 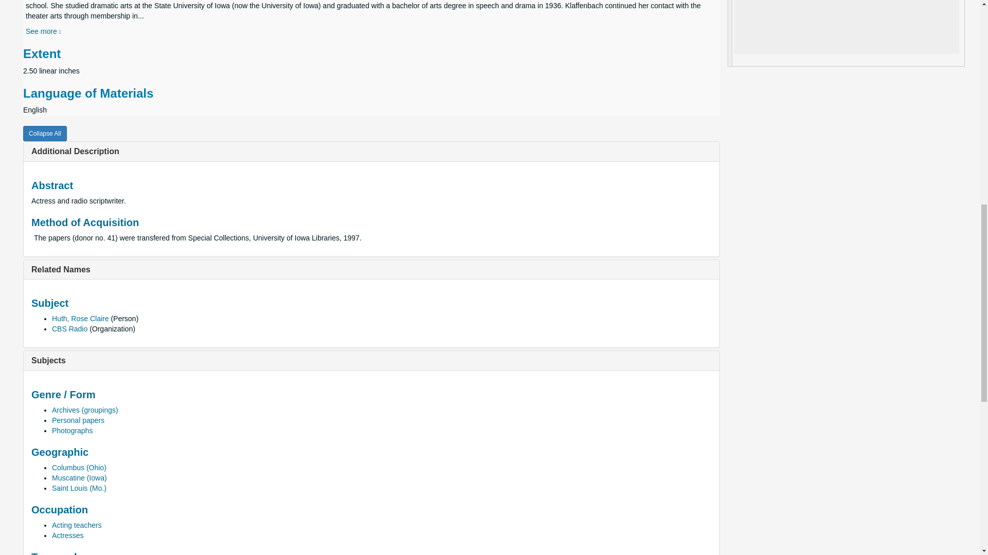 I want to click on See more, so click(x=43, y=31).